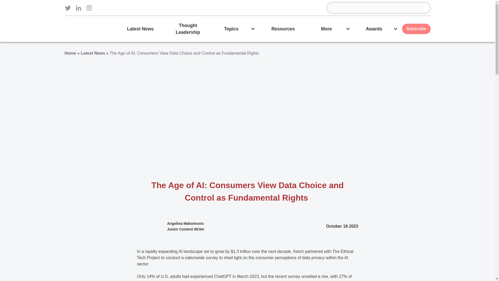  I want to click on October 18 2023, so click(342, 226).